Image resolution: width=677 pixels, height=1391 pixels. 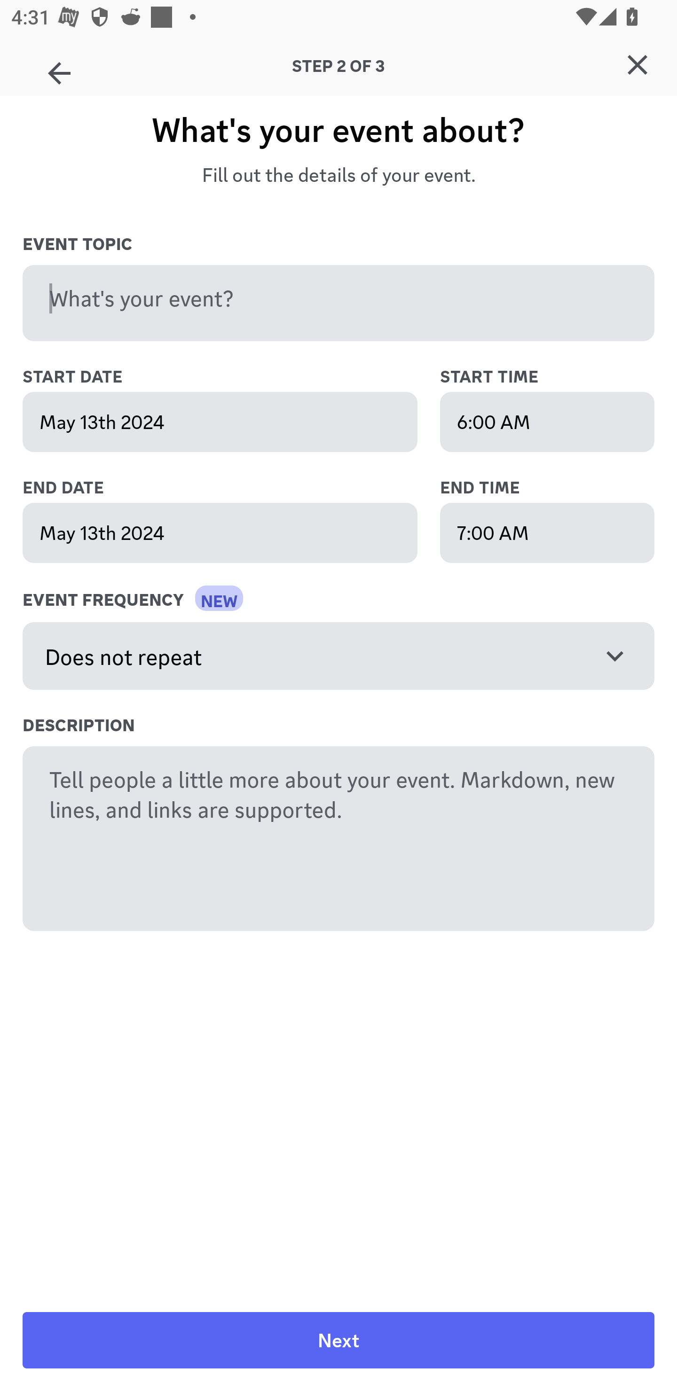 I want to click on END TIME, so click(x=547, y=488).